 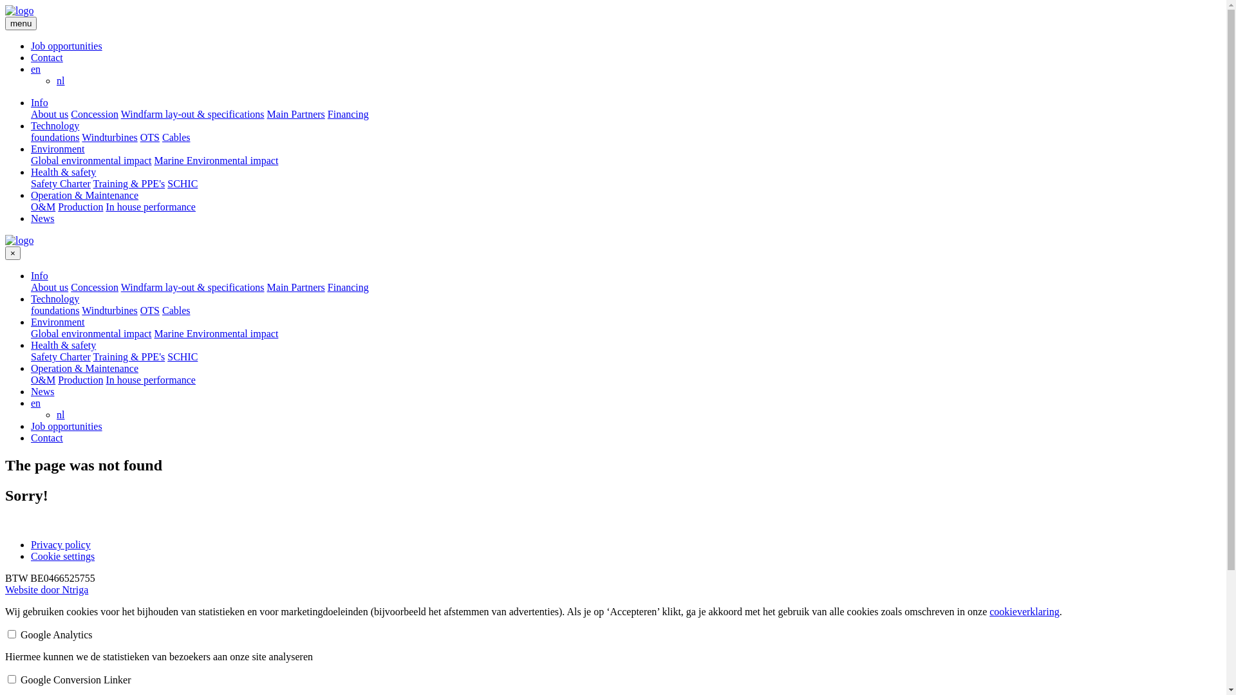 What do you see at coordinates (36, 403) in the screenshot?
I see `en` at bounding box center [36, 403].